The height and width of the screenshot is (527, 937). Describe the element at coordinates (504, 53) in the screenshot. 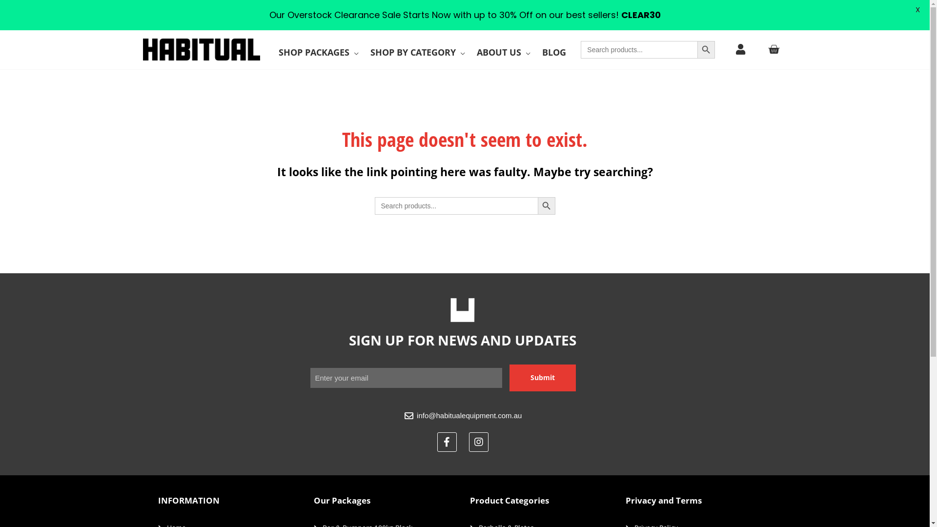

I see `ABOUT US` at that location.